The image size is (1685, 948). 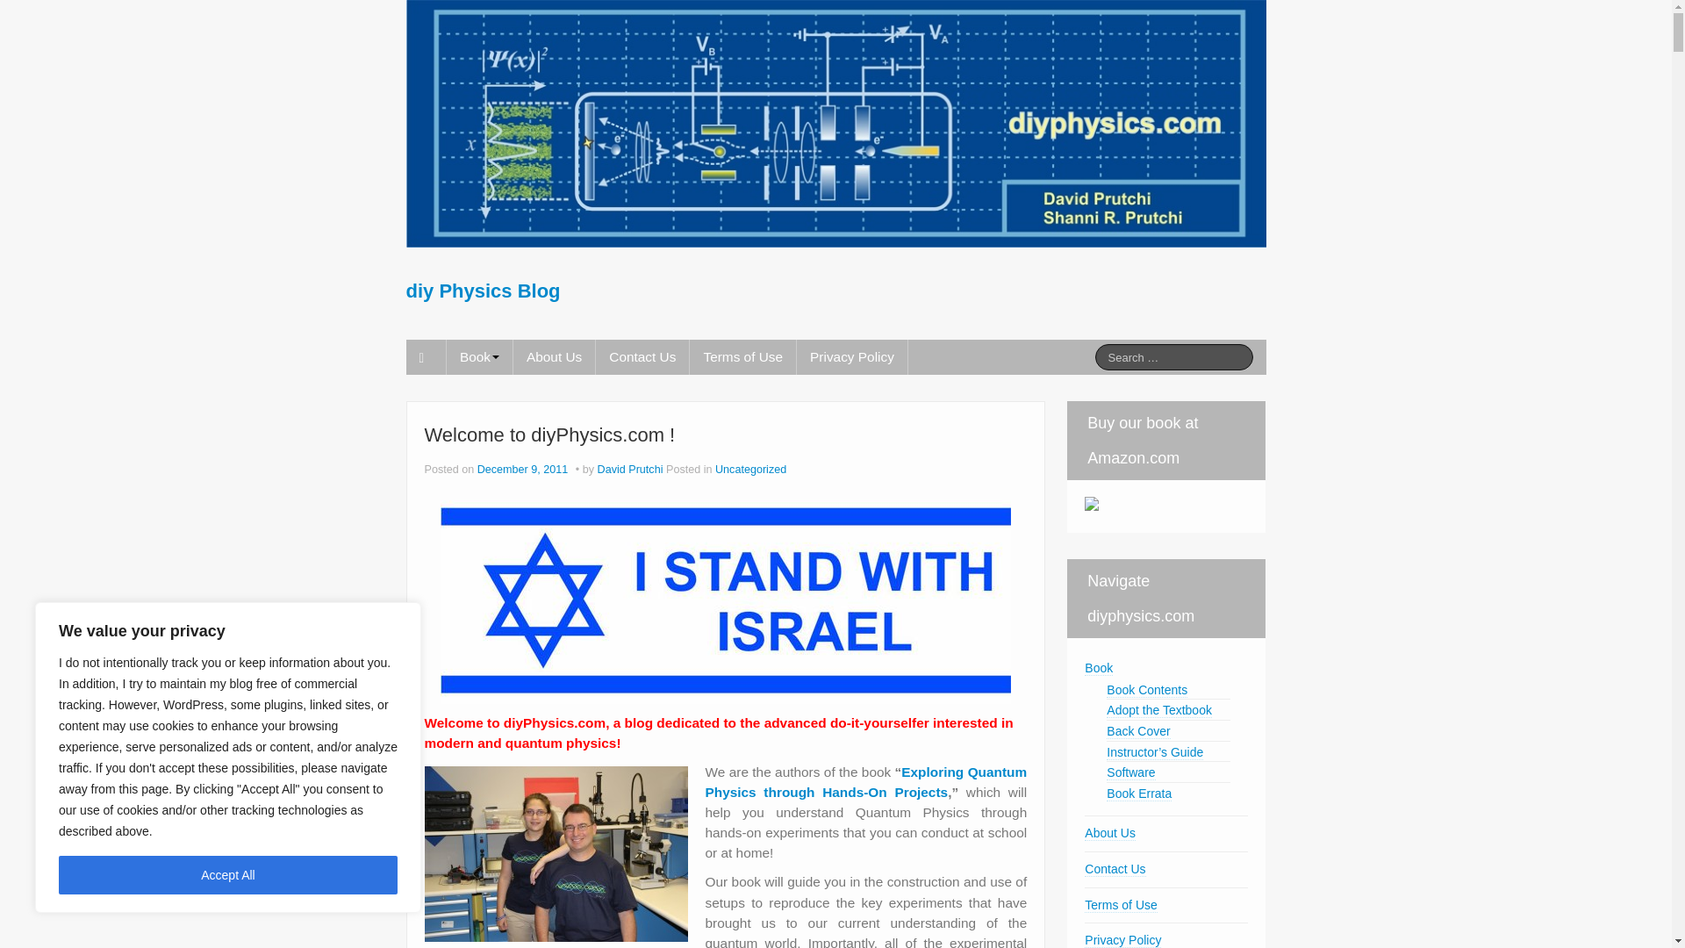 I want to click on Uncategorized, so click(x=750, y=470).